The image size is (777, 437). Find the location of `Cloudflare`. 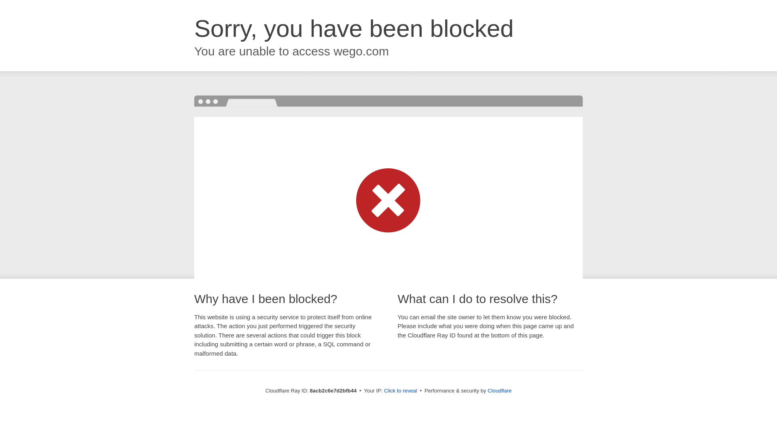

Cloudflare is located at coordinates (499, 390).